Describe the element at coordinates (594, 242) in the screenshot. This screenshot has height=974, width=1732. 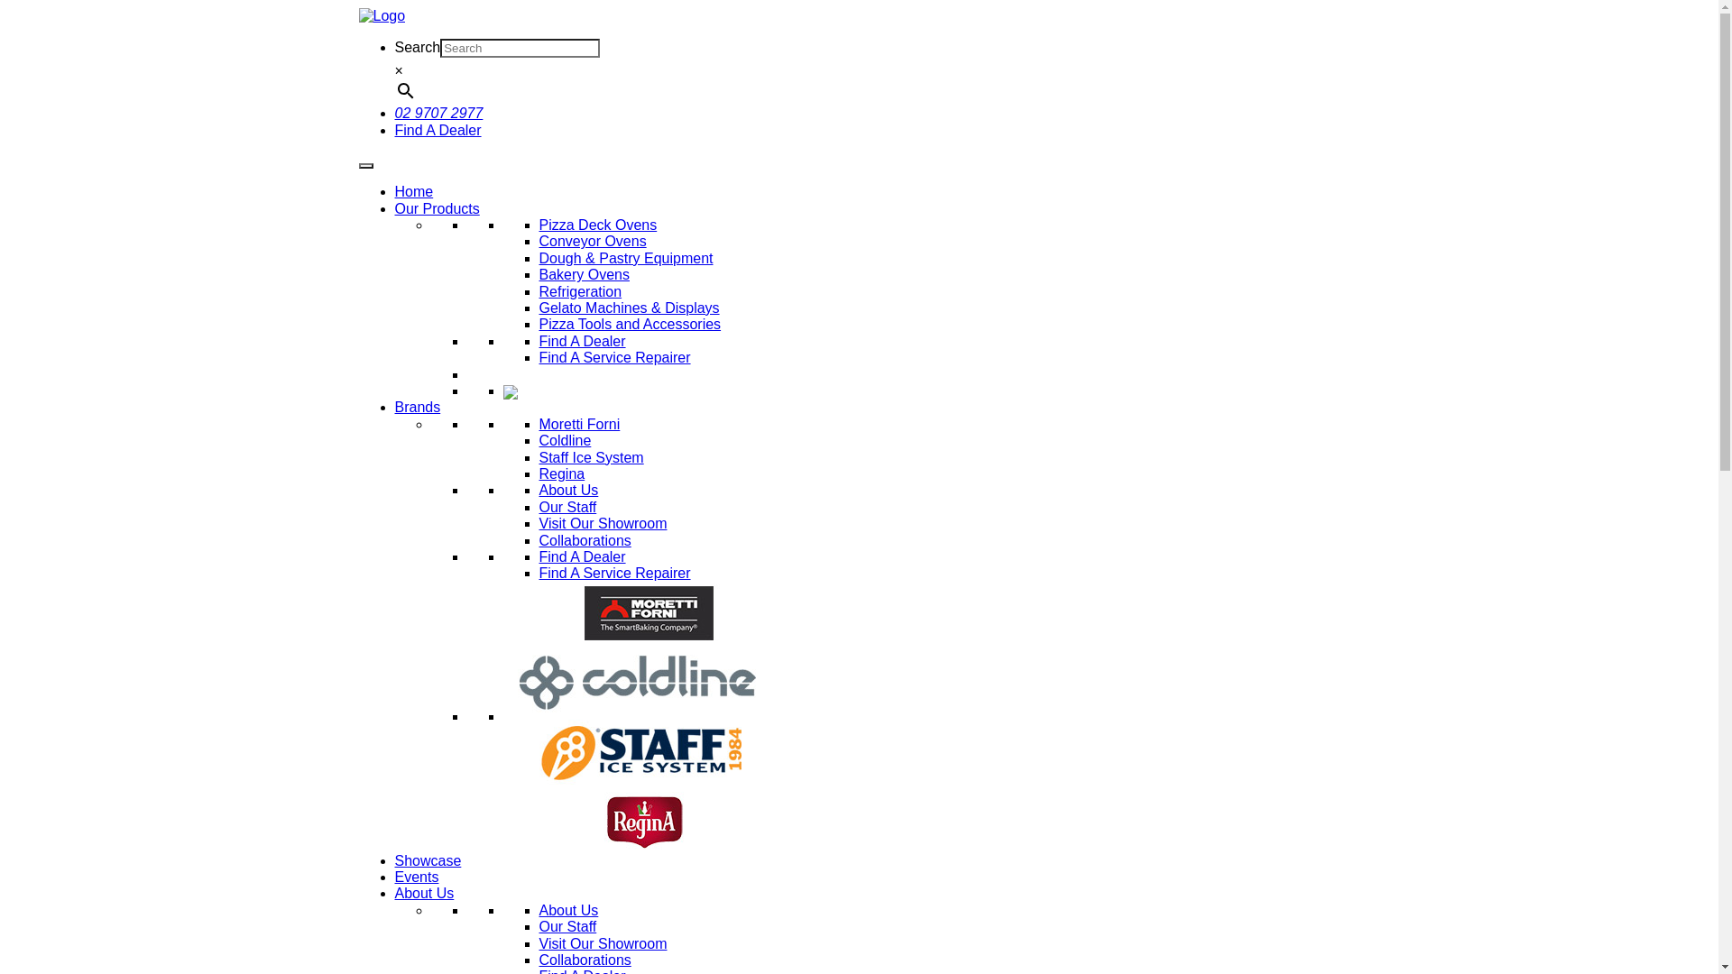
I see `Conveyor Ovens` at that location.